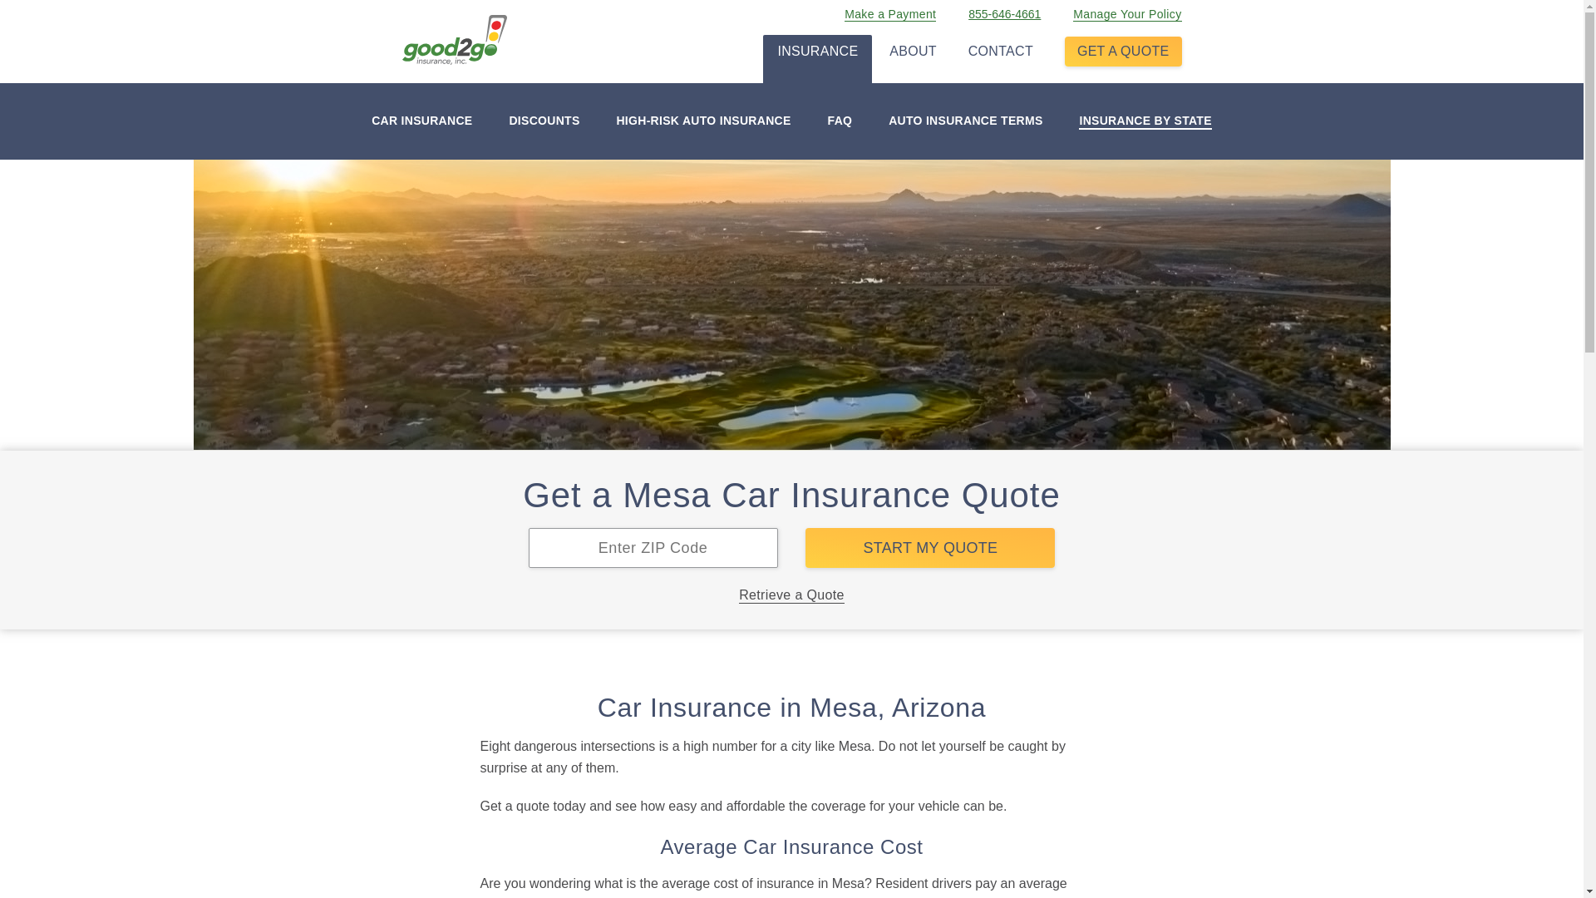  What do you see at coordinates (422, 121) in the screenshot?
I see `CAR INSURANCE` at bounding box center [422, 121].